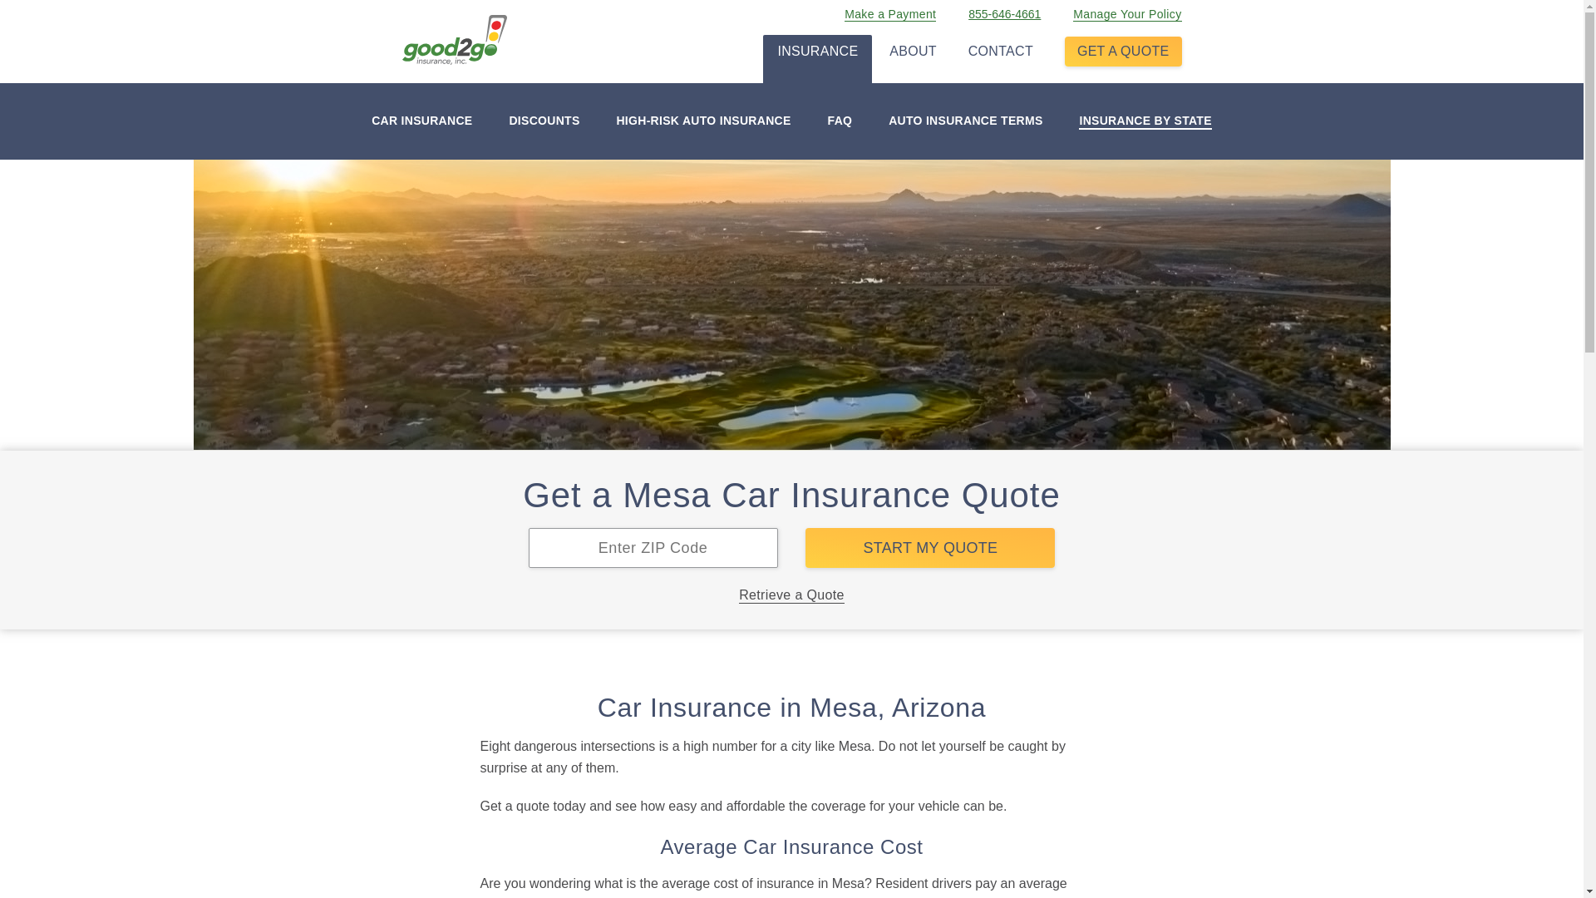  What do you see at coordinates (422, 121) in the screenshot?
I see `CAR INSURANCE` at bounding box center [422, 121].